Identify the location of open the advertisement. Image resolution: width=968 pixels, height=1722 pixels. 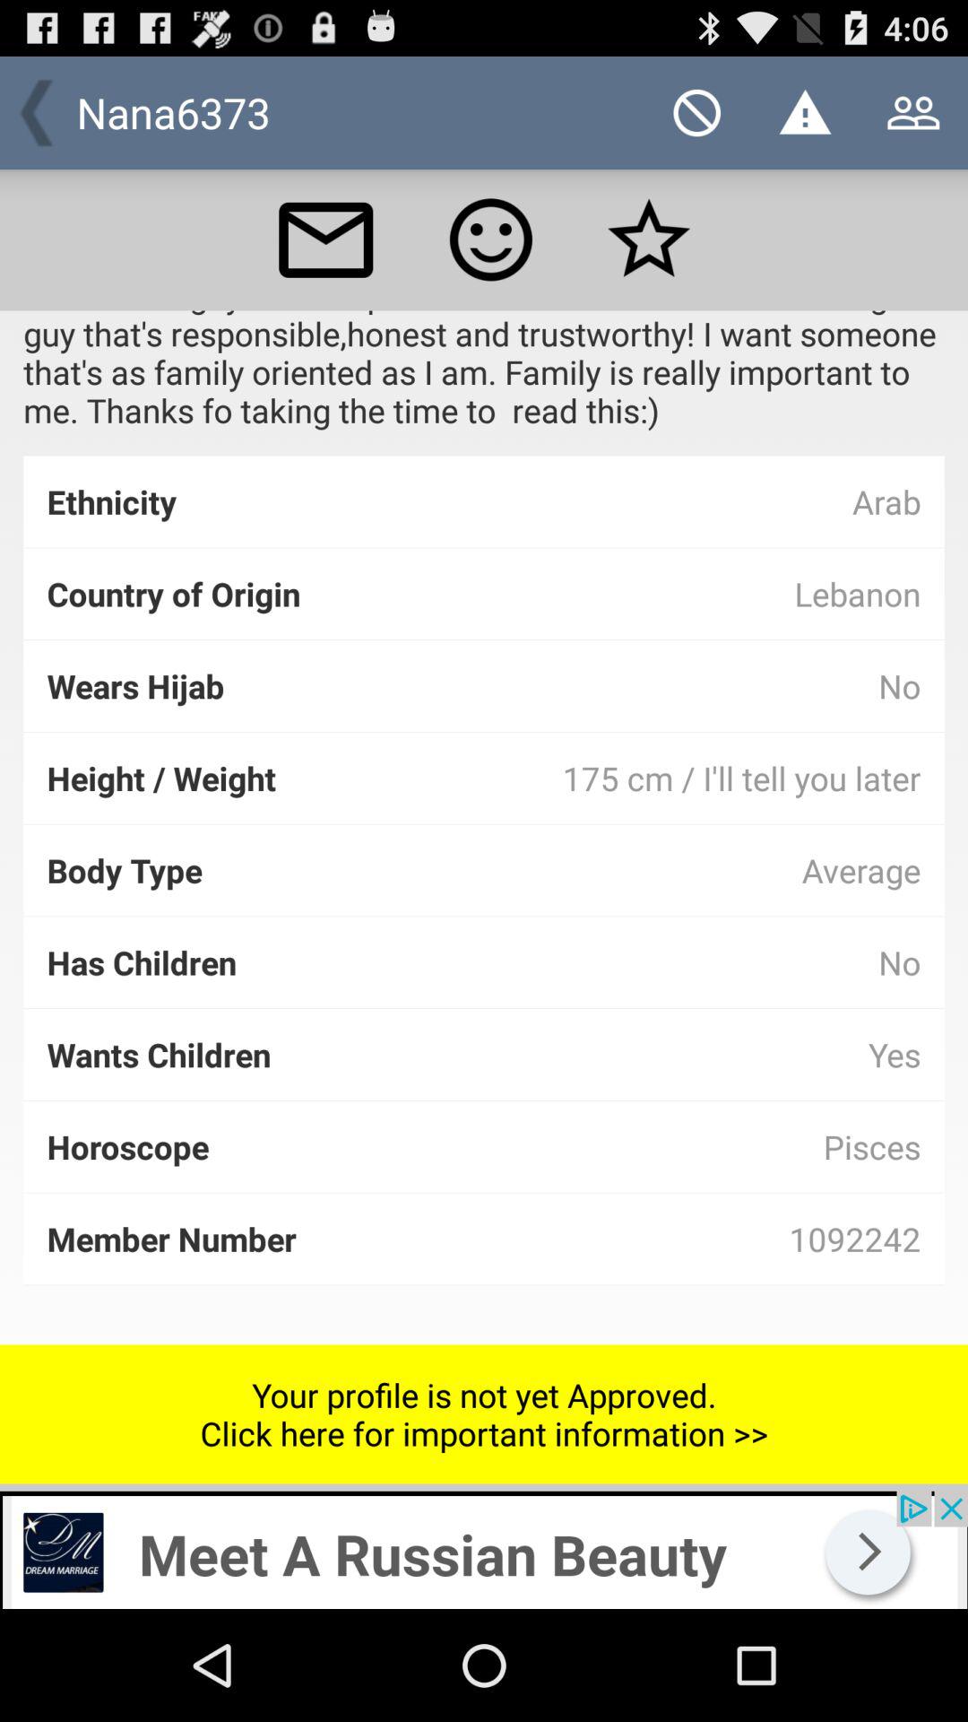
(484, 1550).